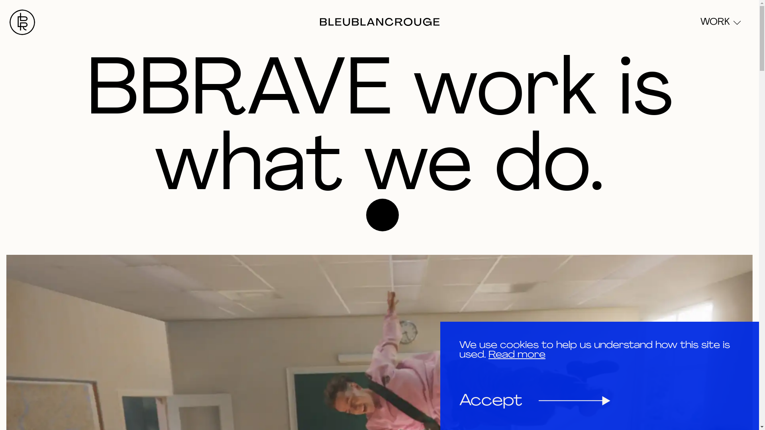  I want to click on WORK, so click(720, 22).